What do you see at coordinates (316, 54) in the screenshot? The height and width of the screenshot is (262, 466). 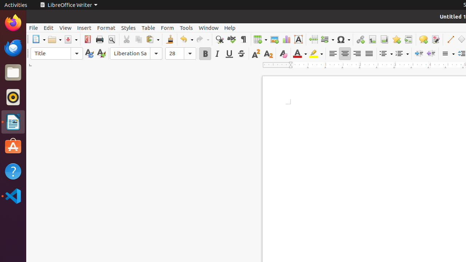 I see `Highlight Color` at bounding box center [316, 54].